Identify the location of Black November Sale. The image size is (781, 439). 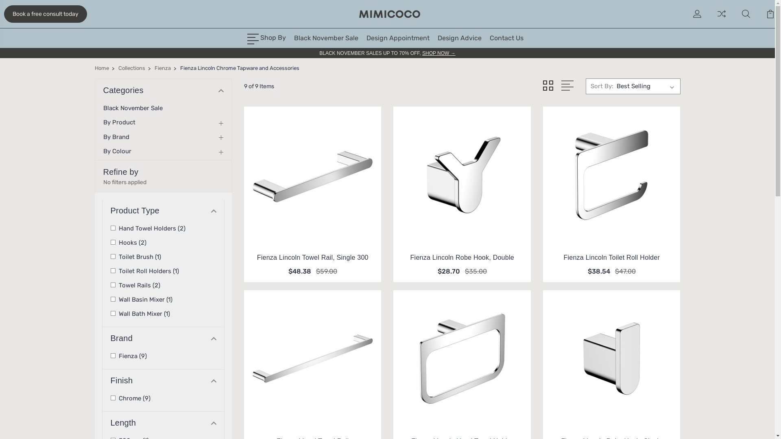
(138, 108).